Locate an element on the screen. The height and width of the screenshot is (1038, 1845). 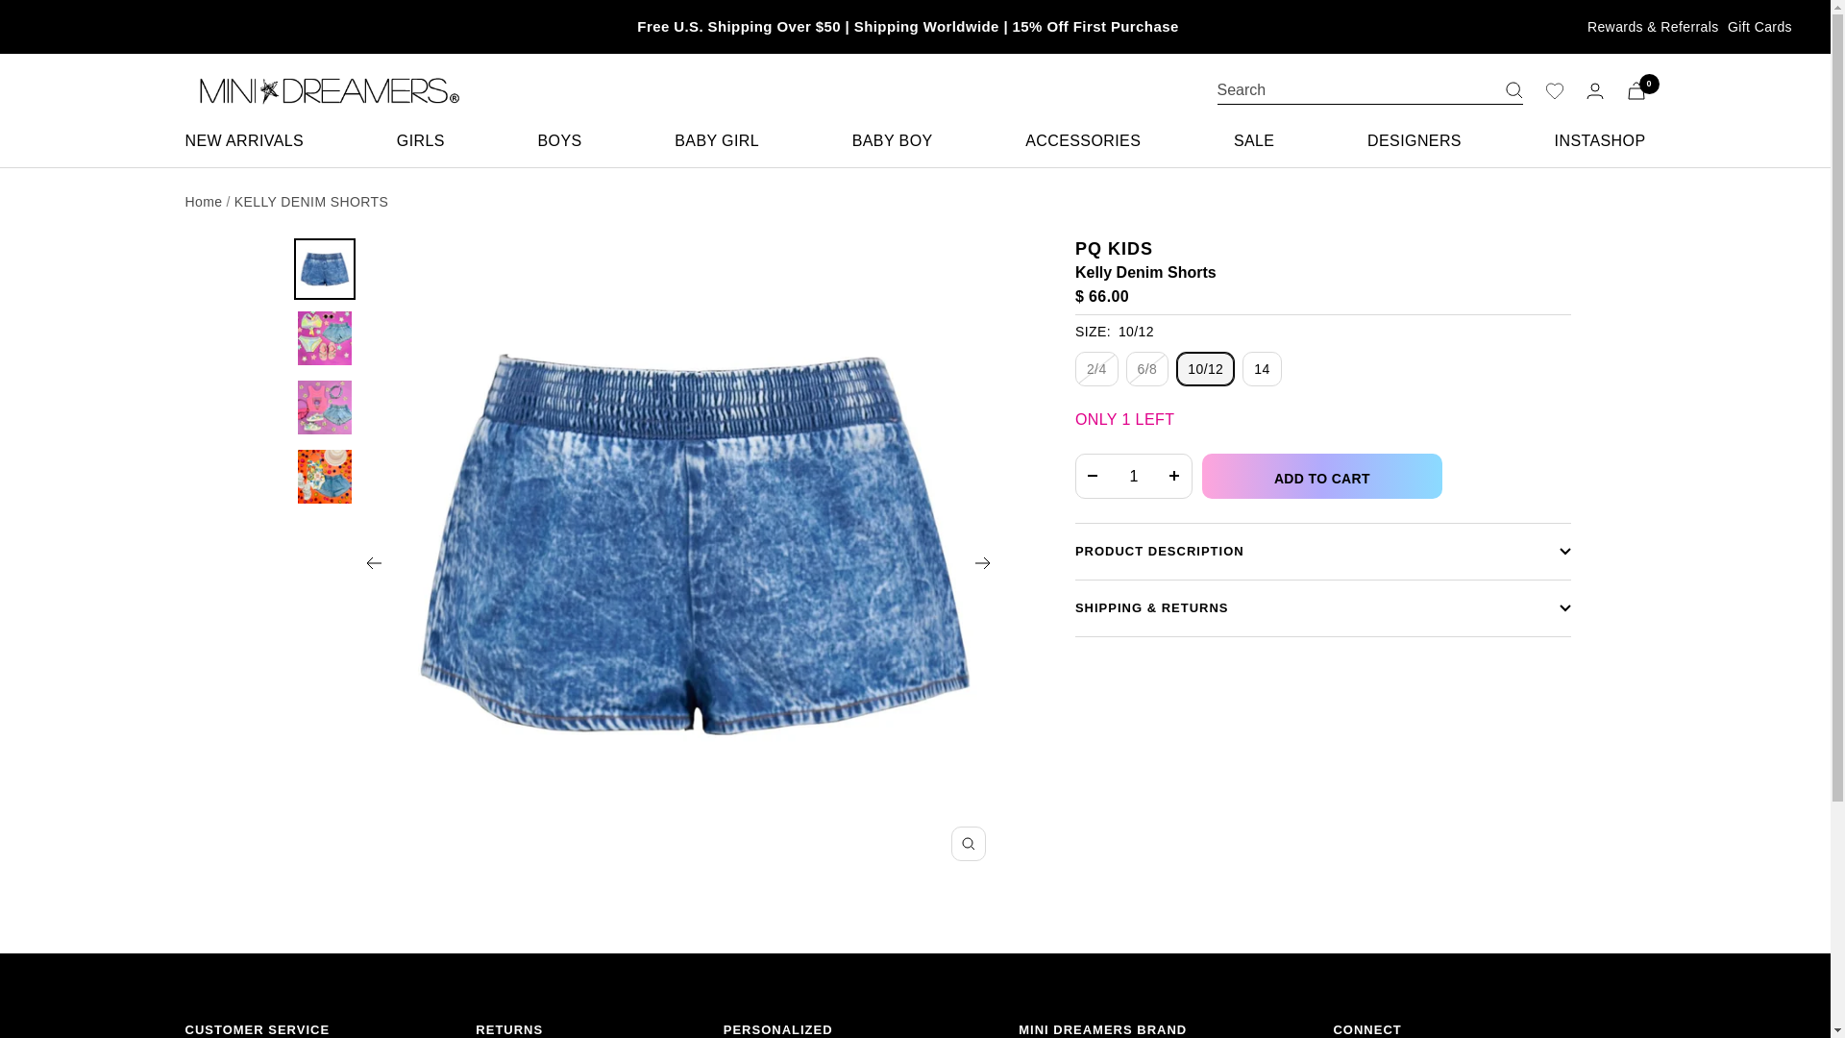
Gift Cards is located at coordinates (1759, 27).